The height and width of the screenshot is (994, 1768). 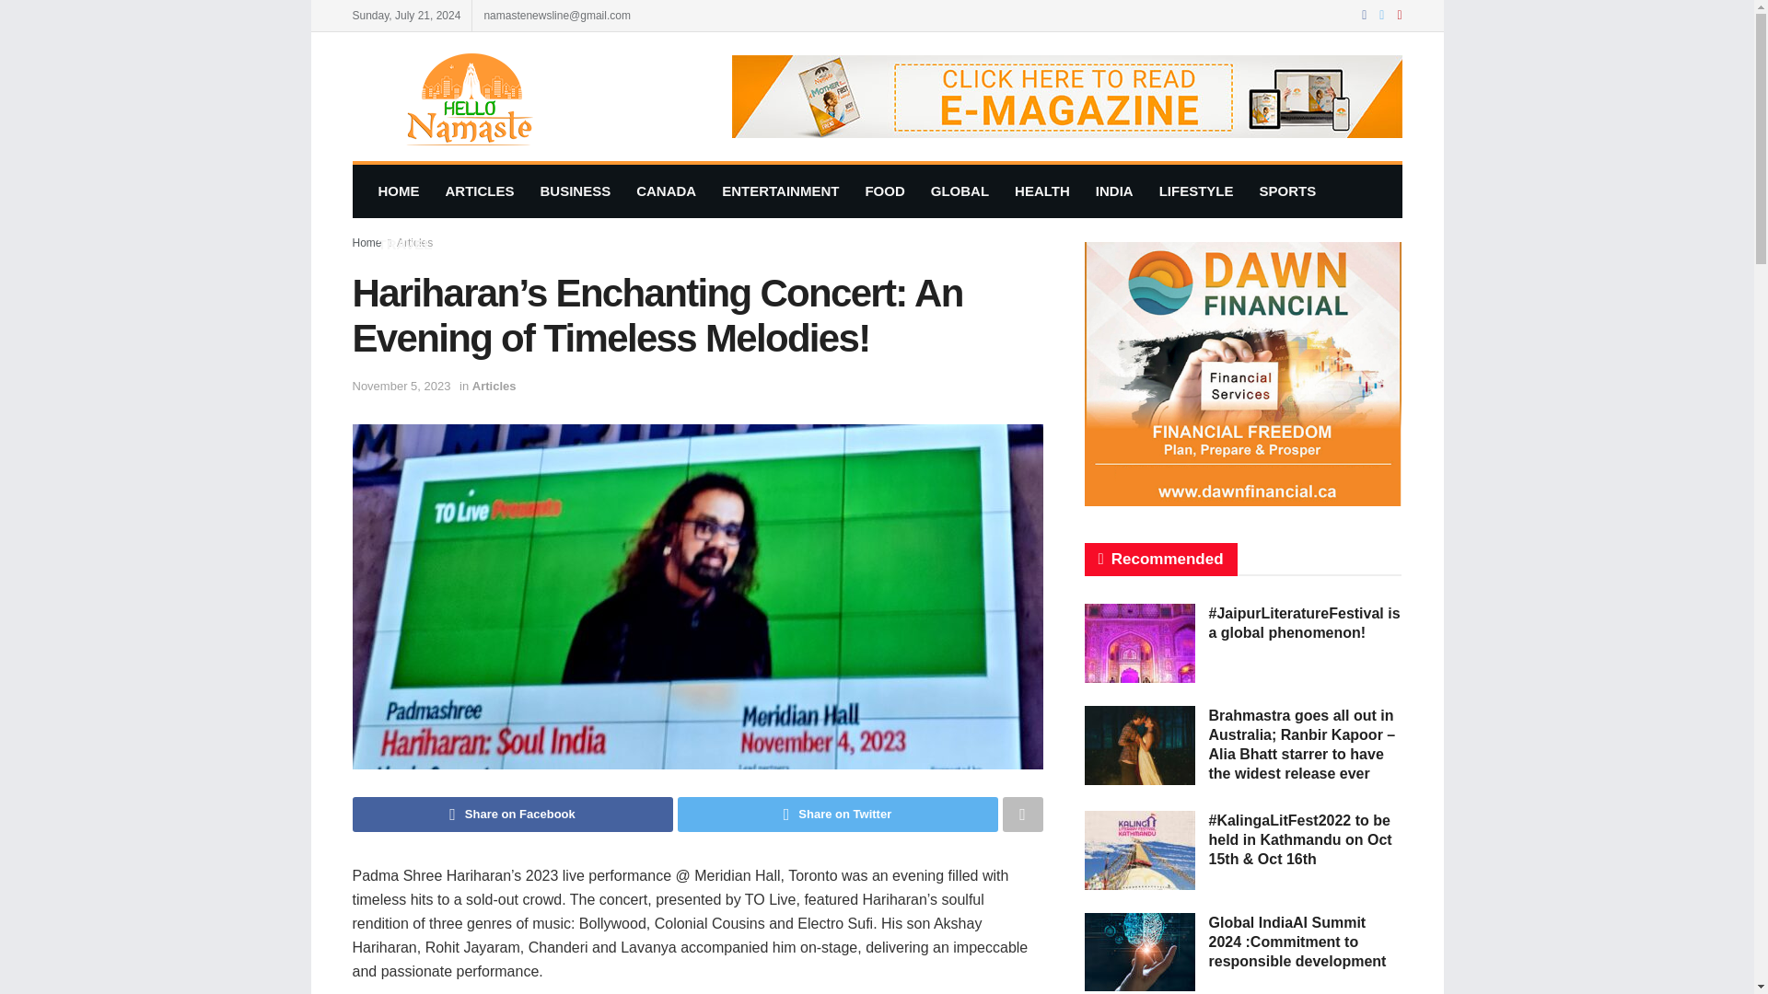 I want to click on TRAVEL, so click(x=404, y=244).